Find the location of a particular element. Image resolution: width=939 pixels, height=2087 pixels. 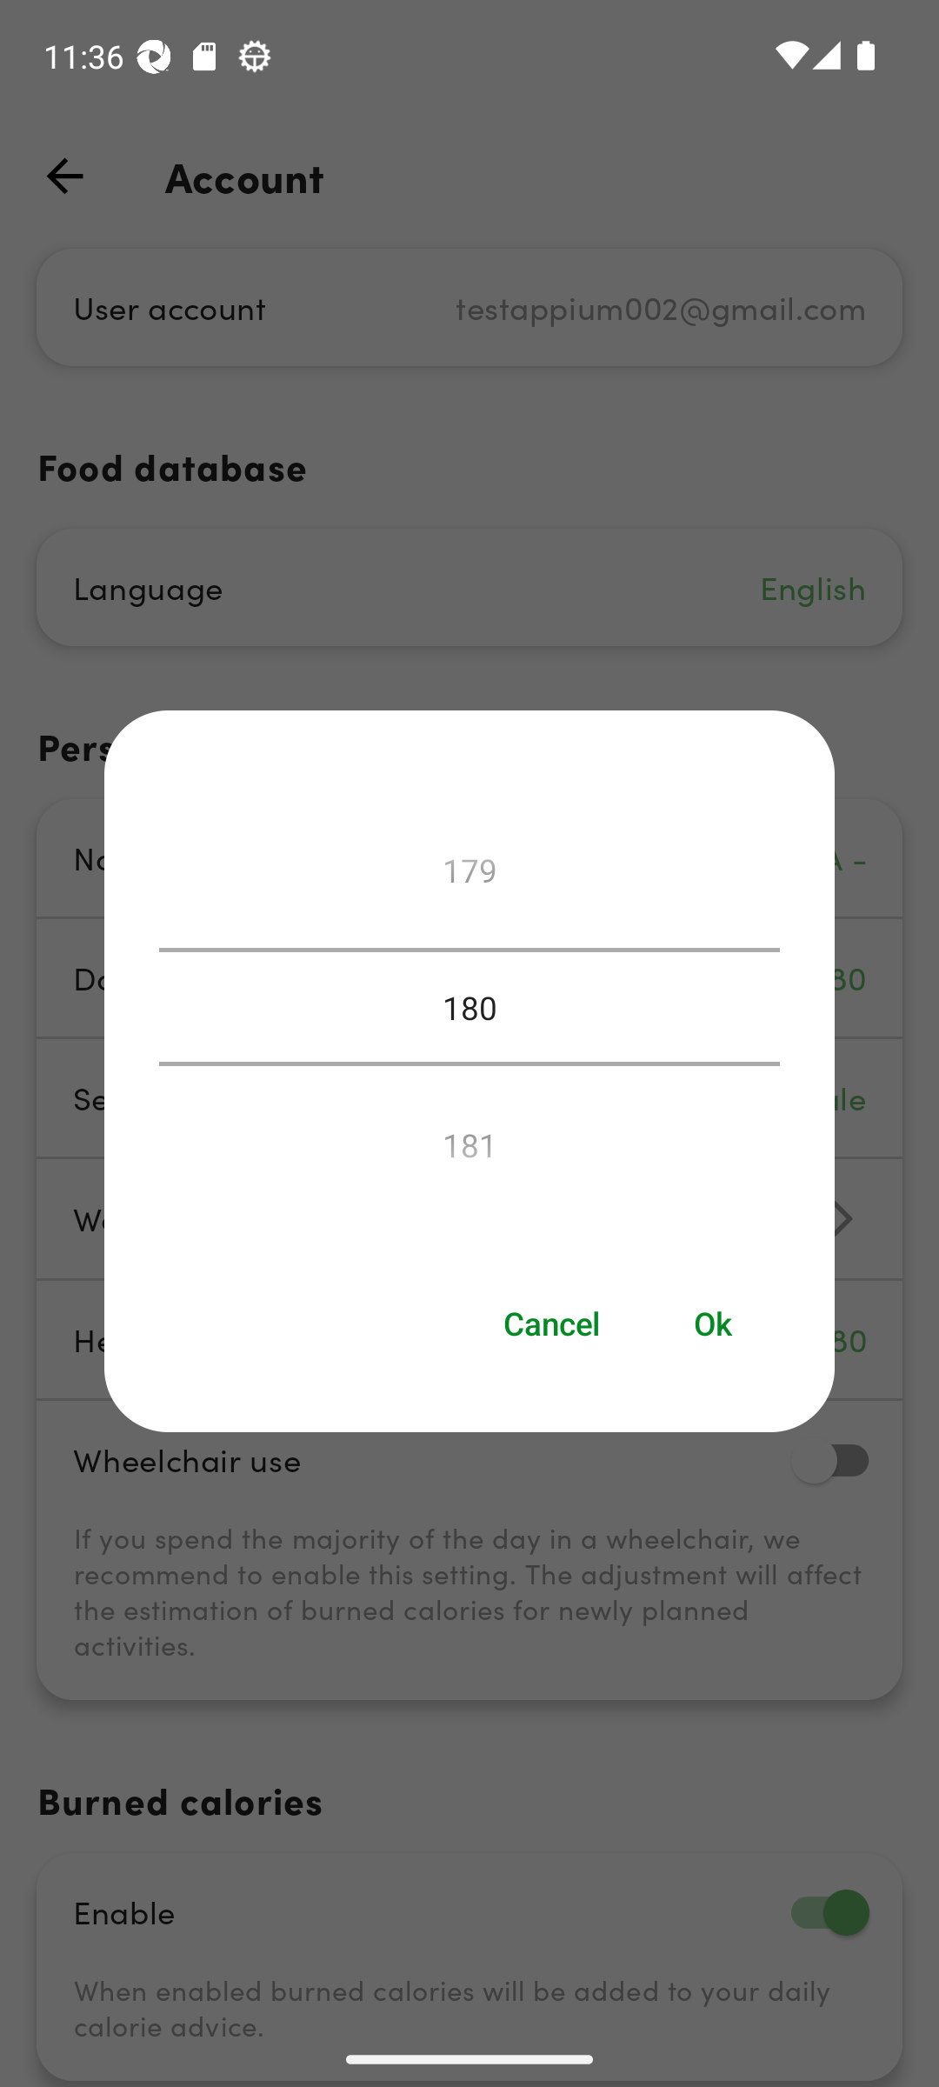

Ok is located at coordinates (714, 1324).